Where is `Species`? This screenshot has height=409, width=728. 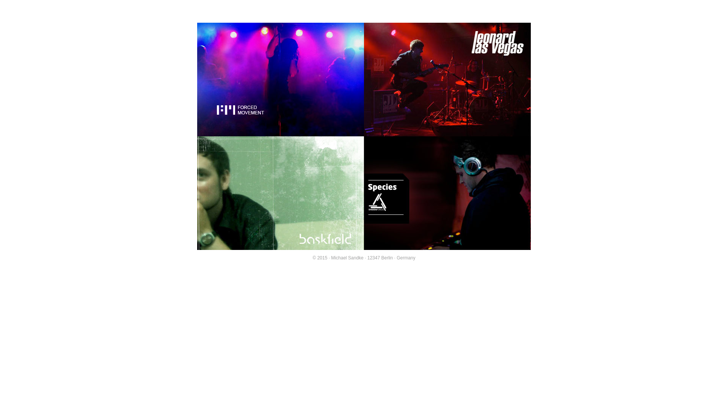 Species is located at coordinates (447, 245).